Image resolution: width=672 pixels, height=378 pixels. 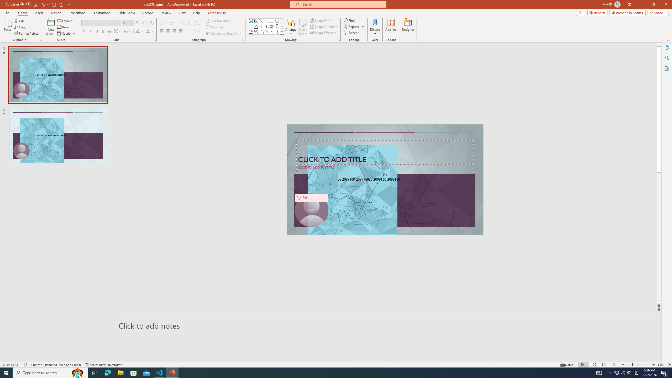 What do you see at coordinates (267, 21) in the screenshot?
I see `Line Arrow` at bounding box center [267, 21].